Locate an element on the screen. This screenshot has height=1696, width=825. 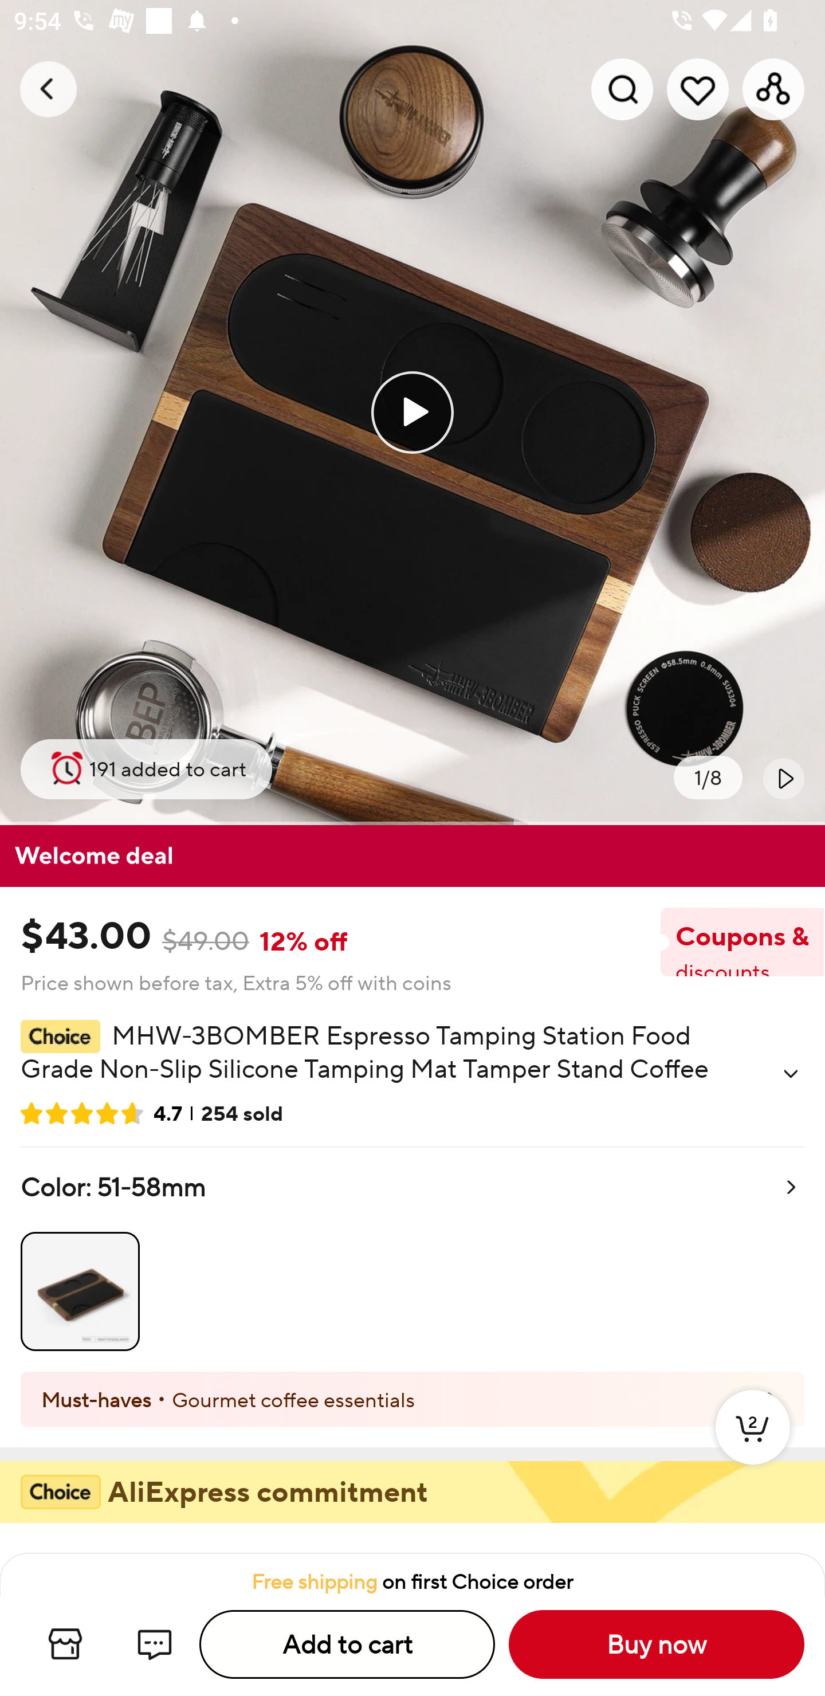
 is located at coordinates (784, 778).